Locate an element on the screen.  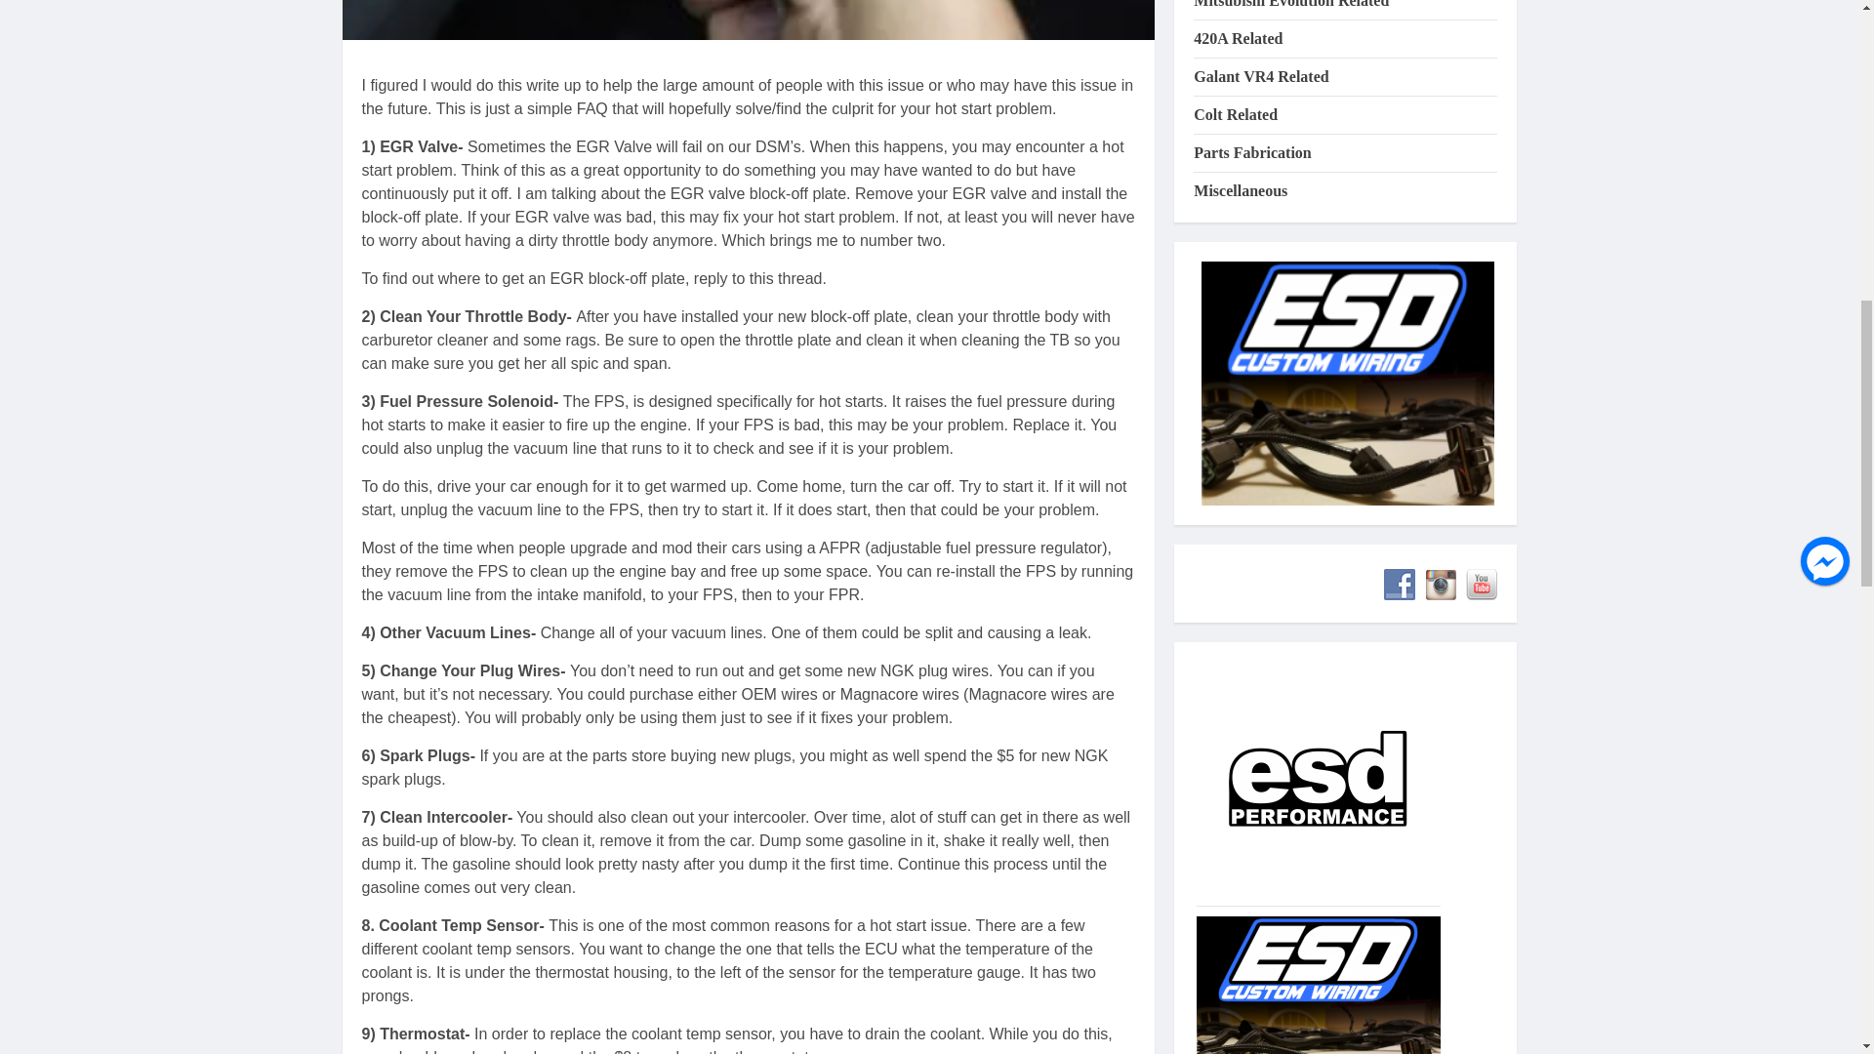
 Facebook is located at coordinates (1400, 408).